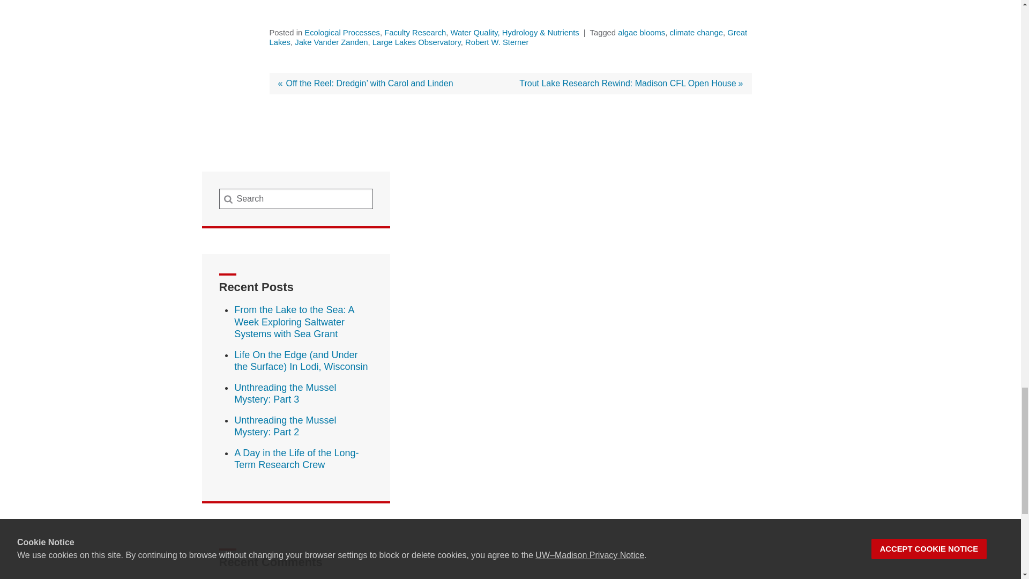  Describe the element at coordinates (285, 426) in the screenshot. I see `Unthreading the Mussel Mystery: Part 2` at that location.